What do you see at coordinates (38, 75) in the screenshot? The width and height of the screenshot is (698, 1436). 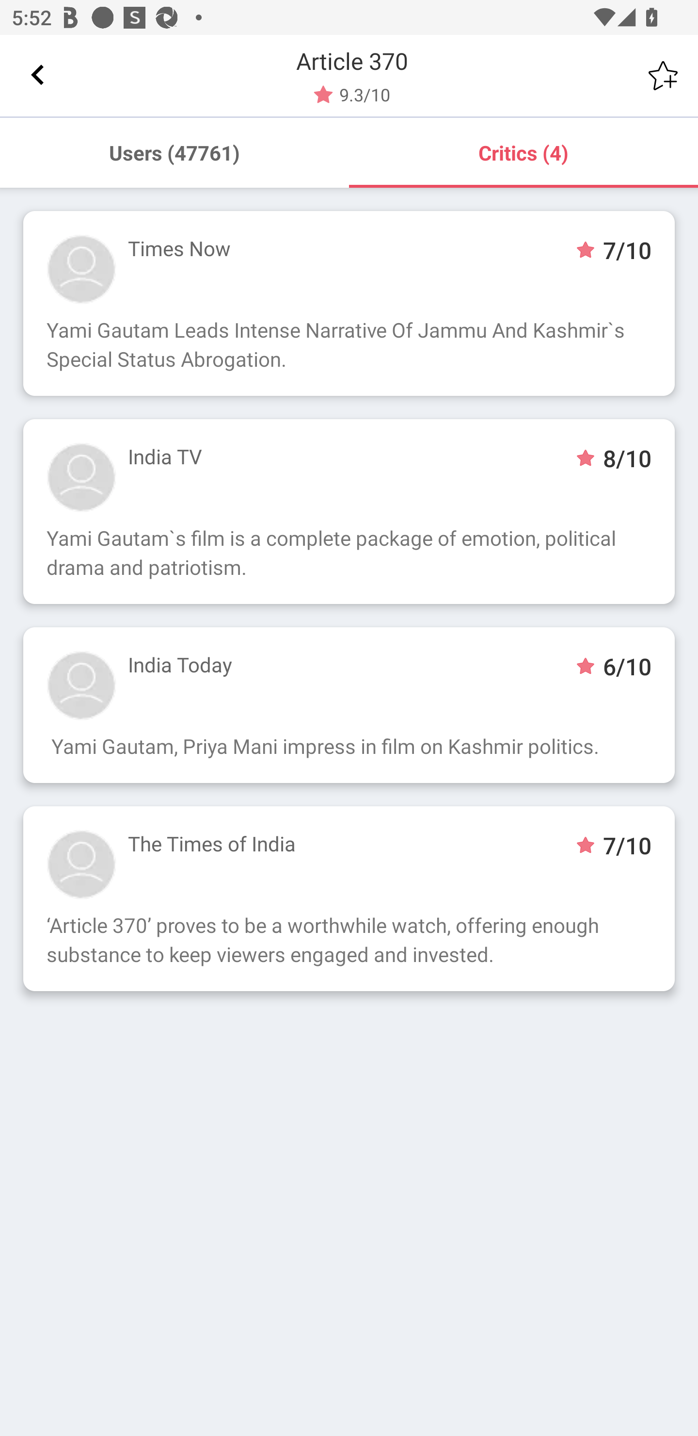 I see `Back` at bounding box center [38, 75].